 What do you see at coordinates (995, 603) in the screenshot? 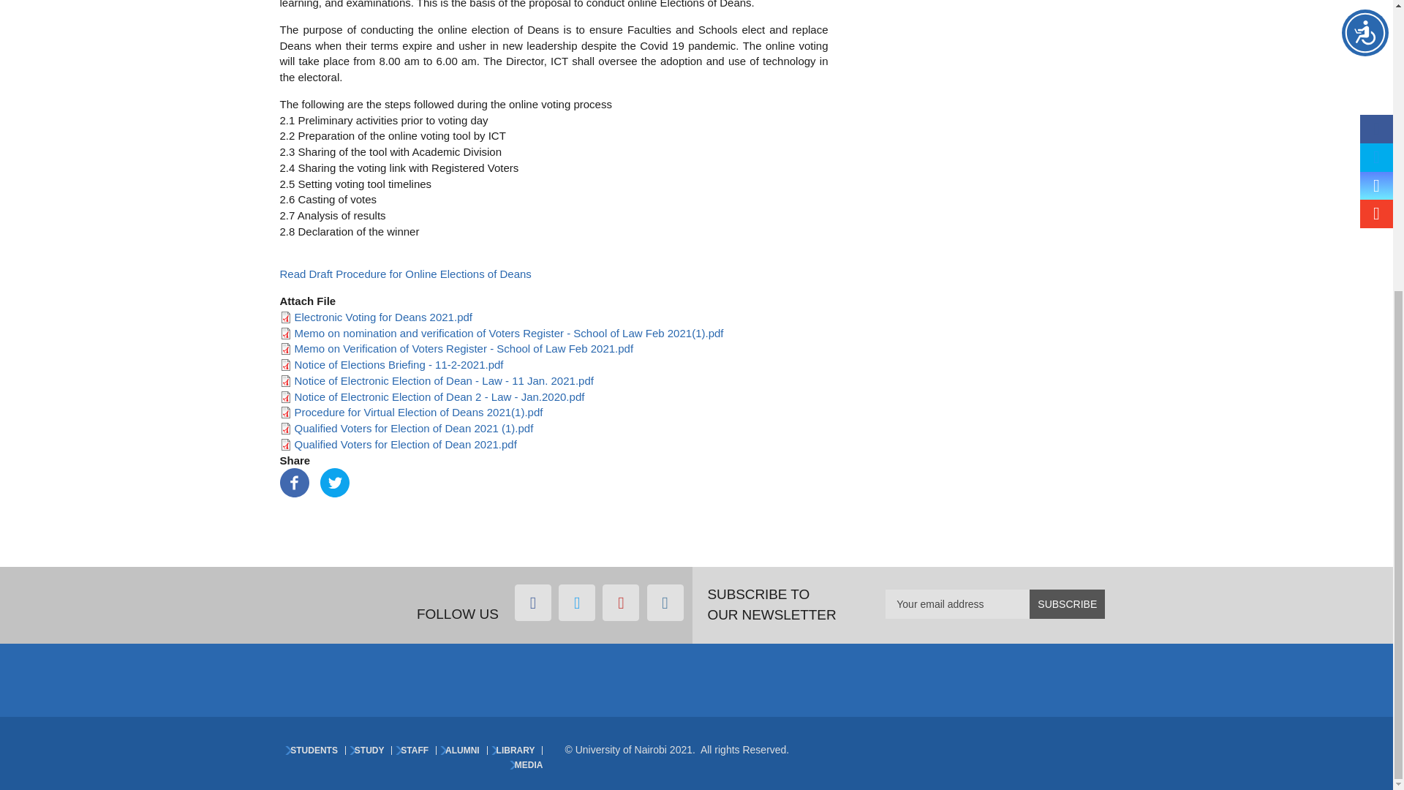
I see `Your email address` at bounding box center [995, 603].